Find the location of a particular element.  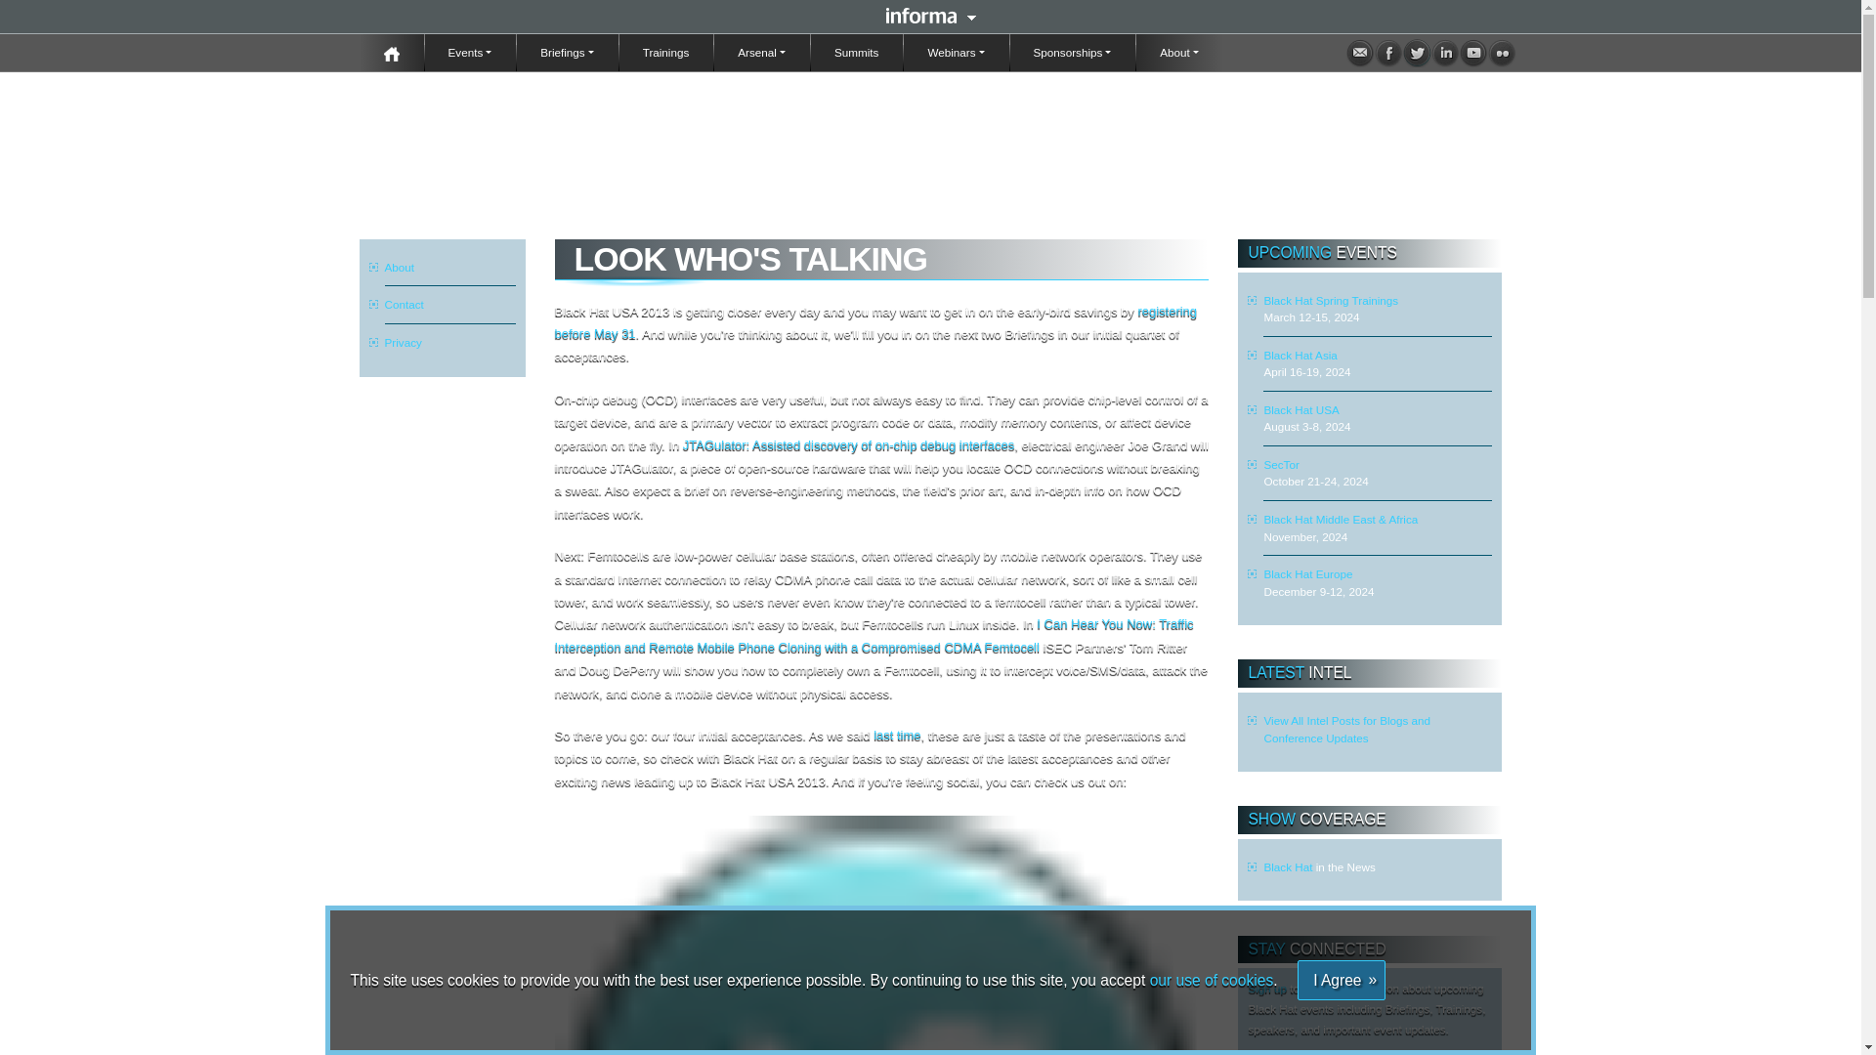

About is located at coordinates (1178, 53).